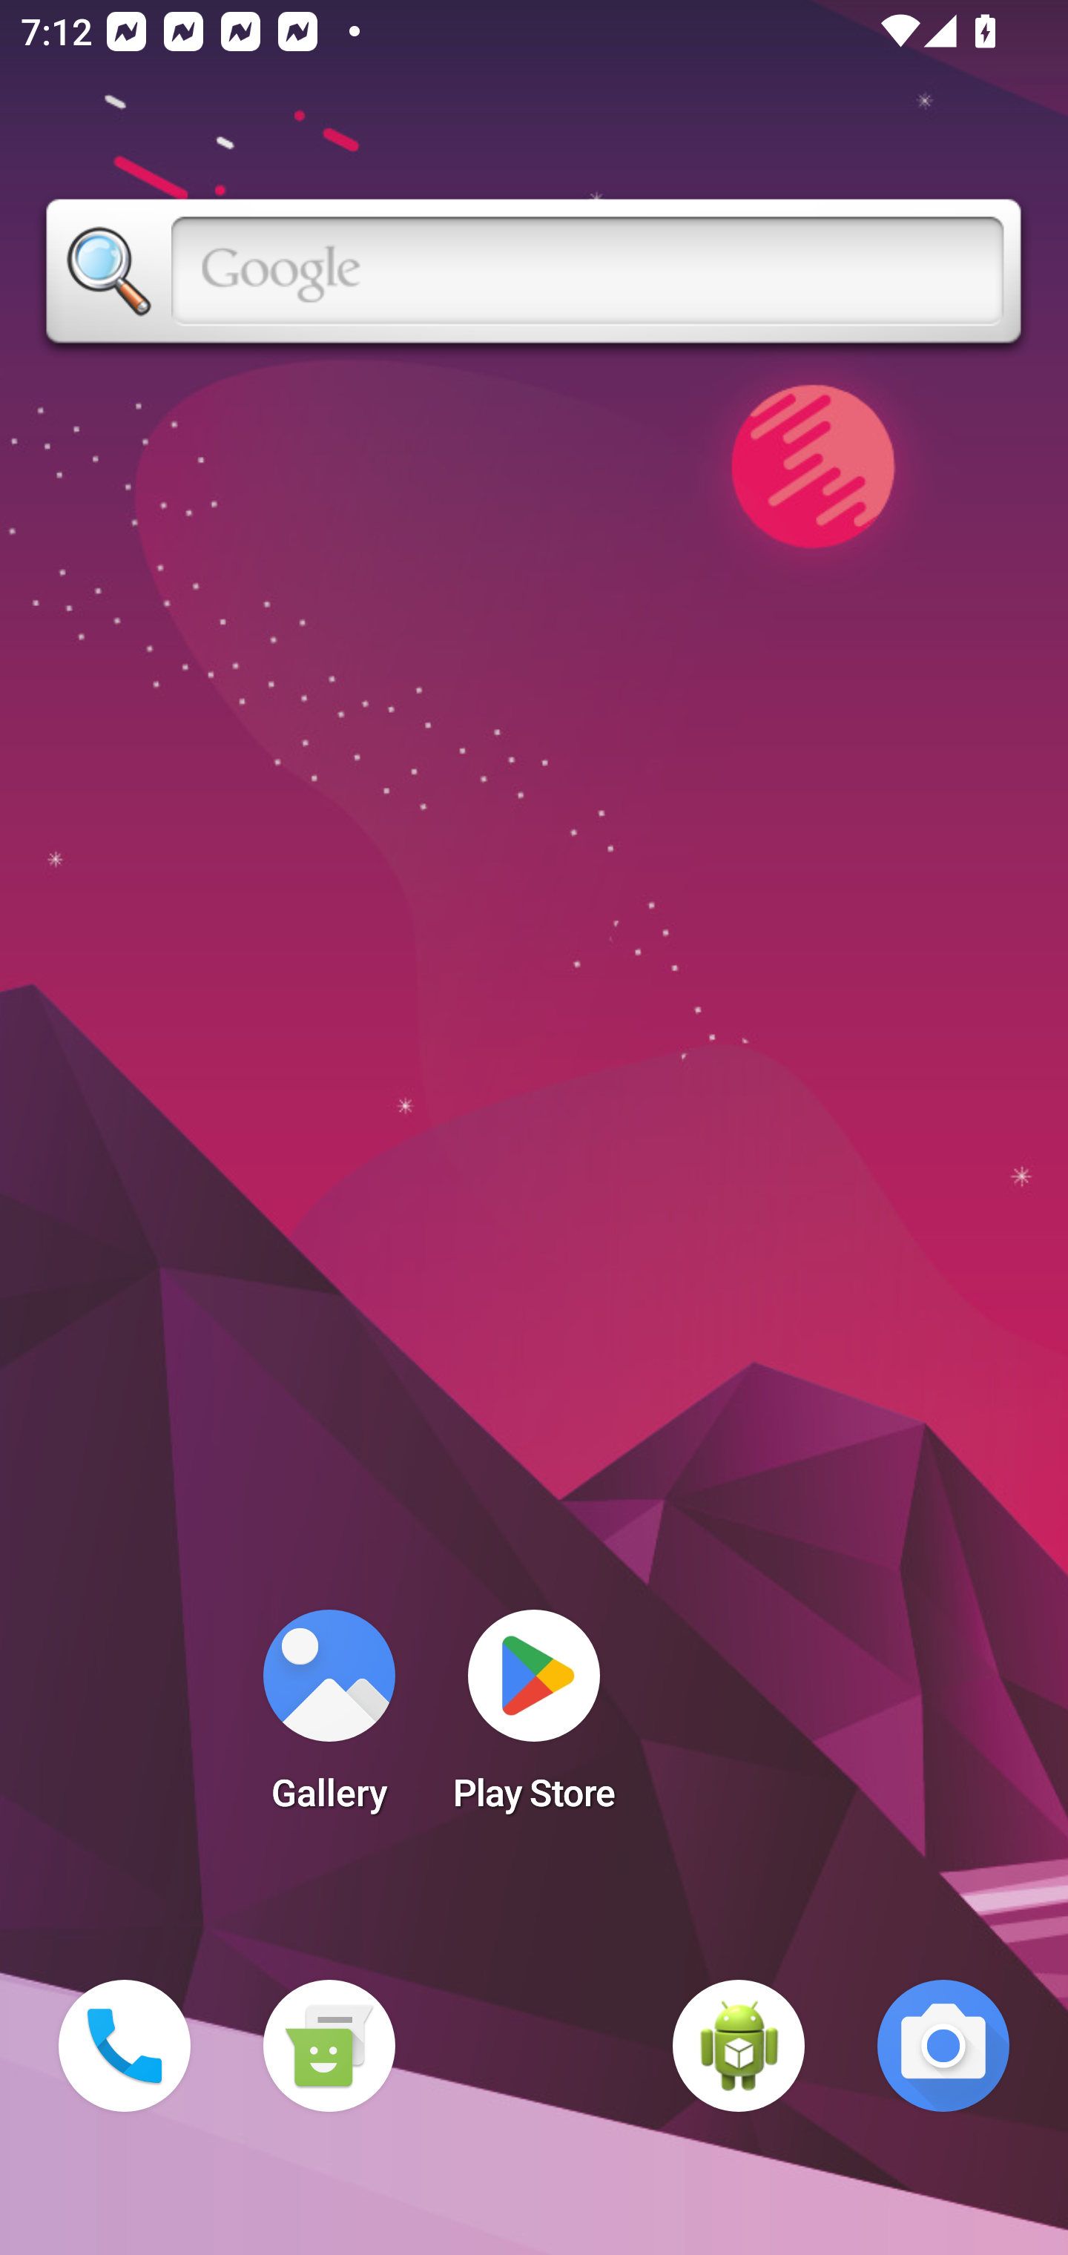 Image resolution: width=1068 pixels, height=2255 pixels. Describe the element at coordinates (534, 1719) in the screenshot. I see `Play Store` at that location.